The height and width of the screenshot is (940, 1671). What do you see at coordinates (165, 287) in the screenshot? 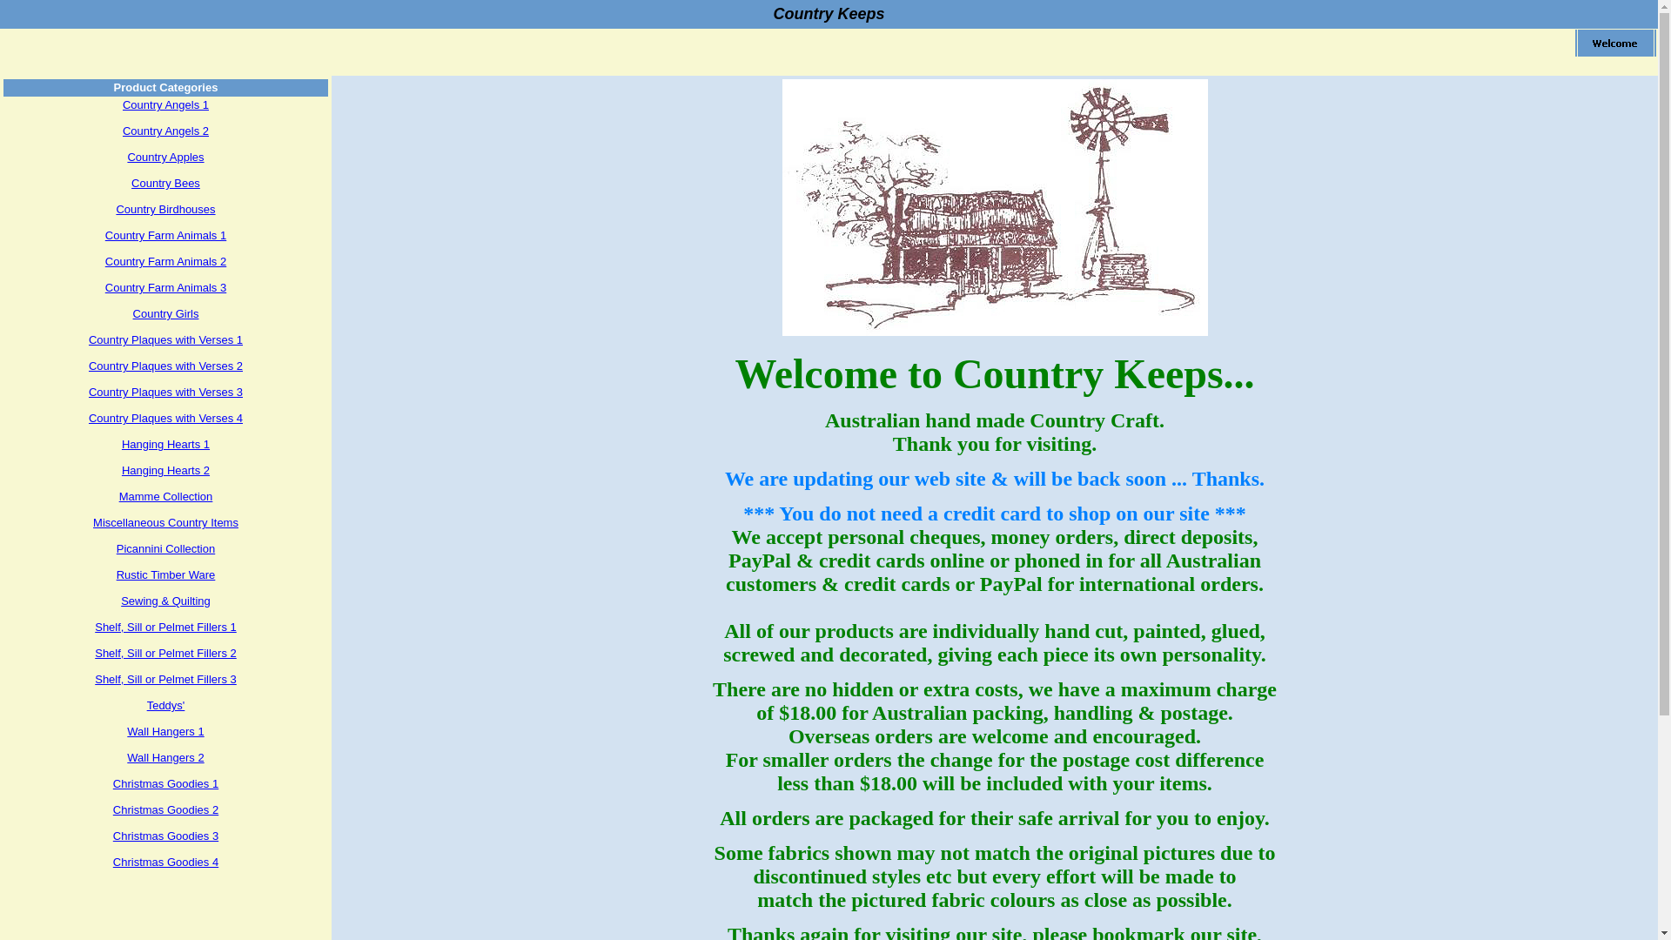
I see `Country Farm Animals 3` at bounding box center [165, 287].